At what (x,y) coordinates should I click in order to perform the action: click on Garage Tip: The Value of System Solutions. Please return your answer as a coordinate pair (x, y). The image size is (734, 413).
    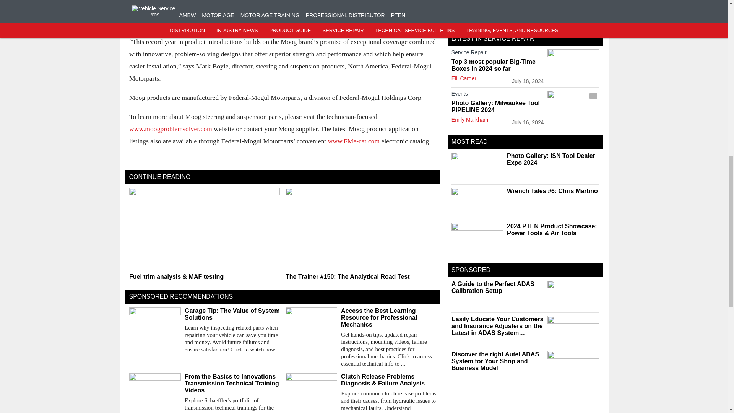
    Looking at the image, I should click on (232, 314).